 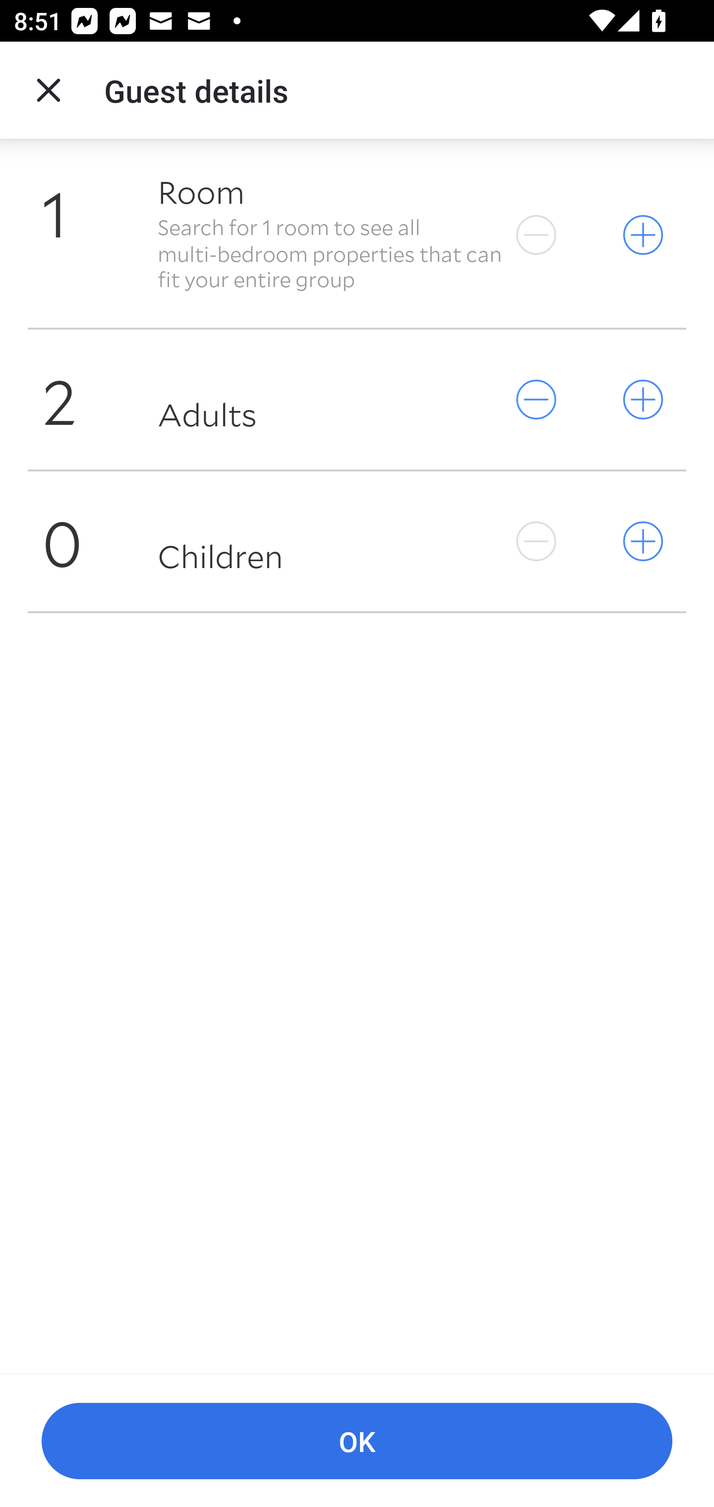 I want to click on OK, so click(x=357, y=1442).